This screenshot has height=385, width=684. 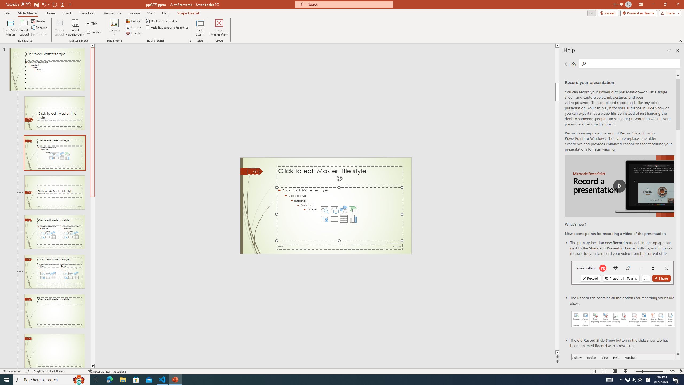 I want to click on Insert Slide Master, so click(x=10, y=28).